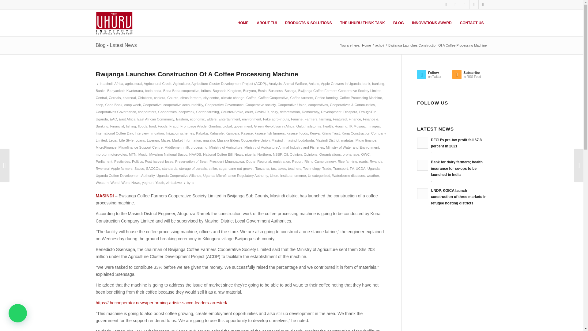  Describe the element at coordinates (483, 5) in the screenshot. I see `Youtube` at that location.